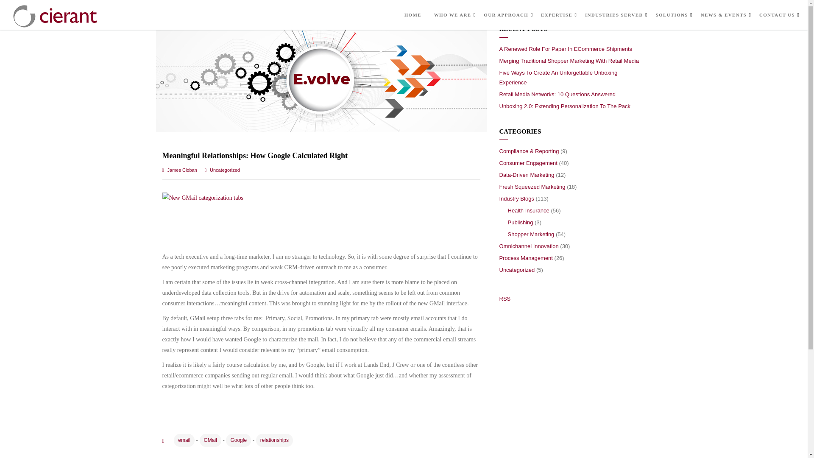  I want to click on CONTACT US, so click(777, 15).